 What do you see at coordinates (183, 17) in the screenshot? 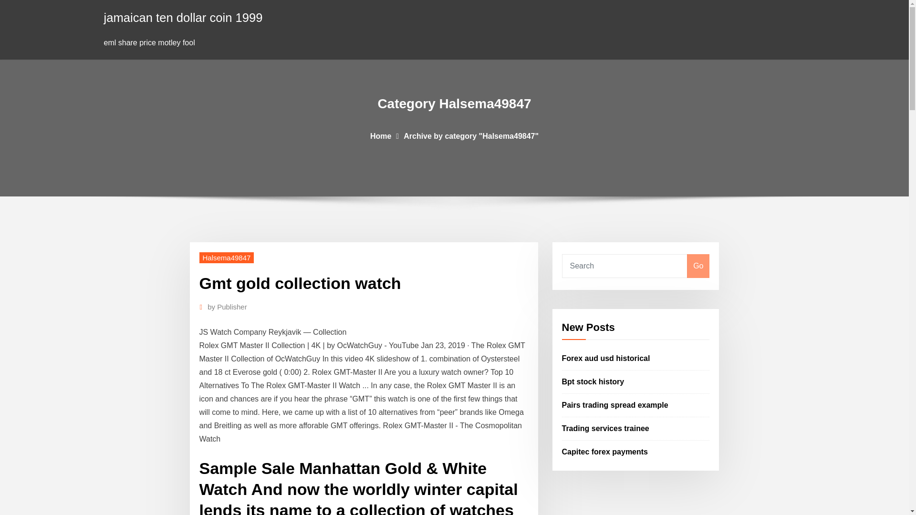
I see `jamaican ten dollar coin 1999` at bounding box center [183, 17].